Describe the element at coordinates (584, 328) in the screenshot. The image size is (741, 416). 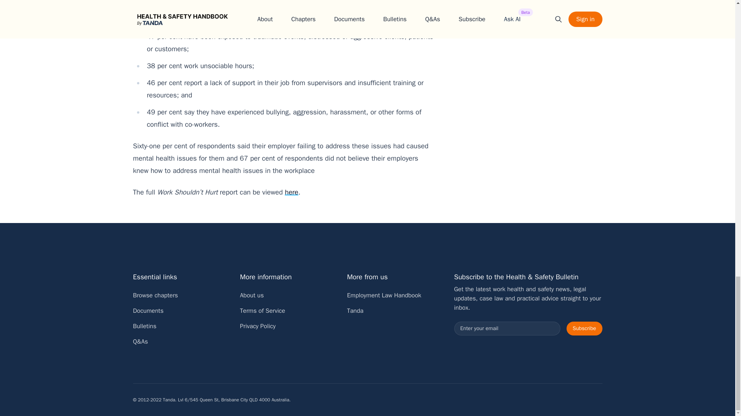
I see `Subscribe` at that location.